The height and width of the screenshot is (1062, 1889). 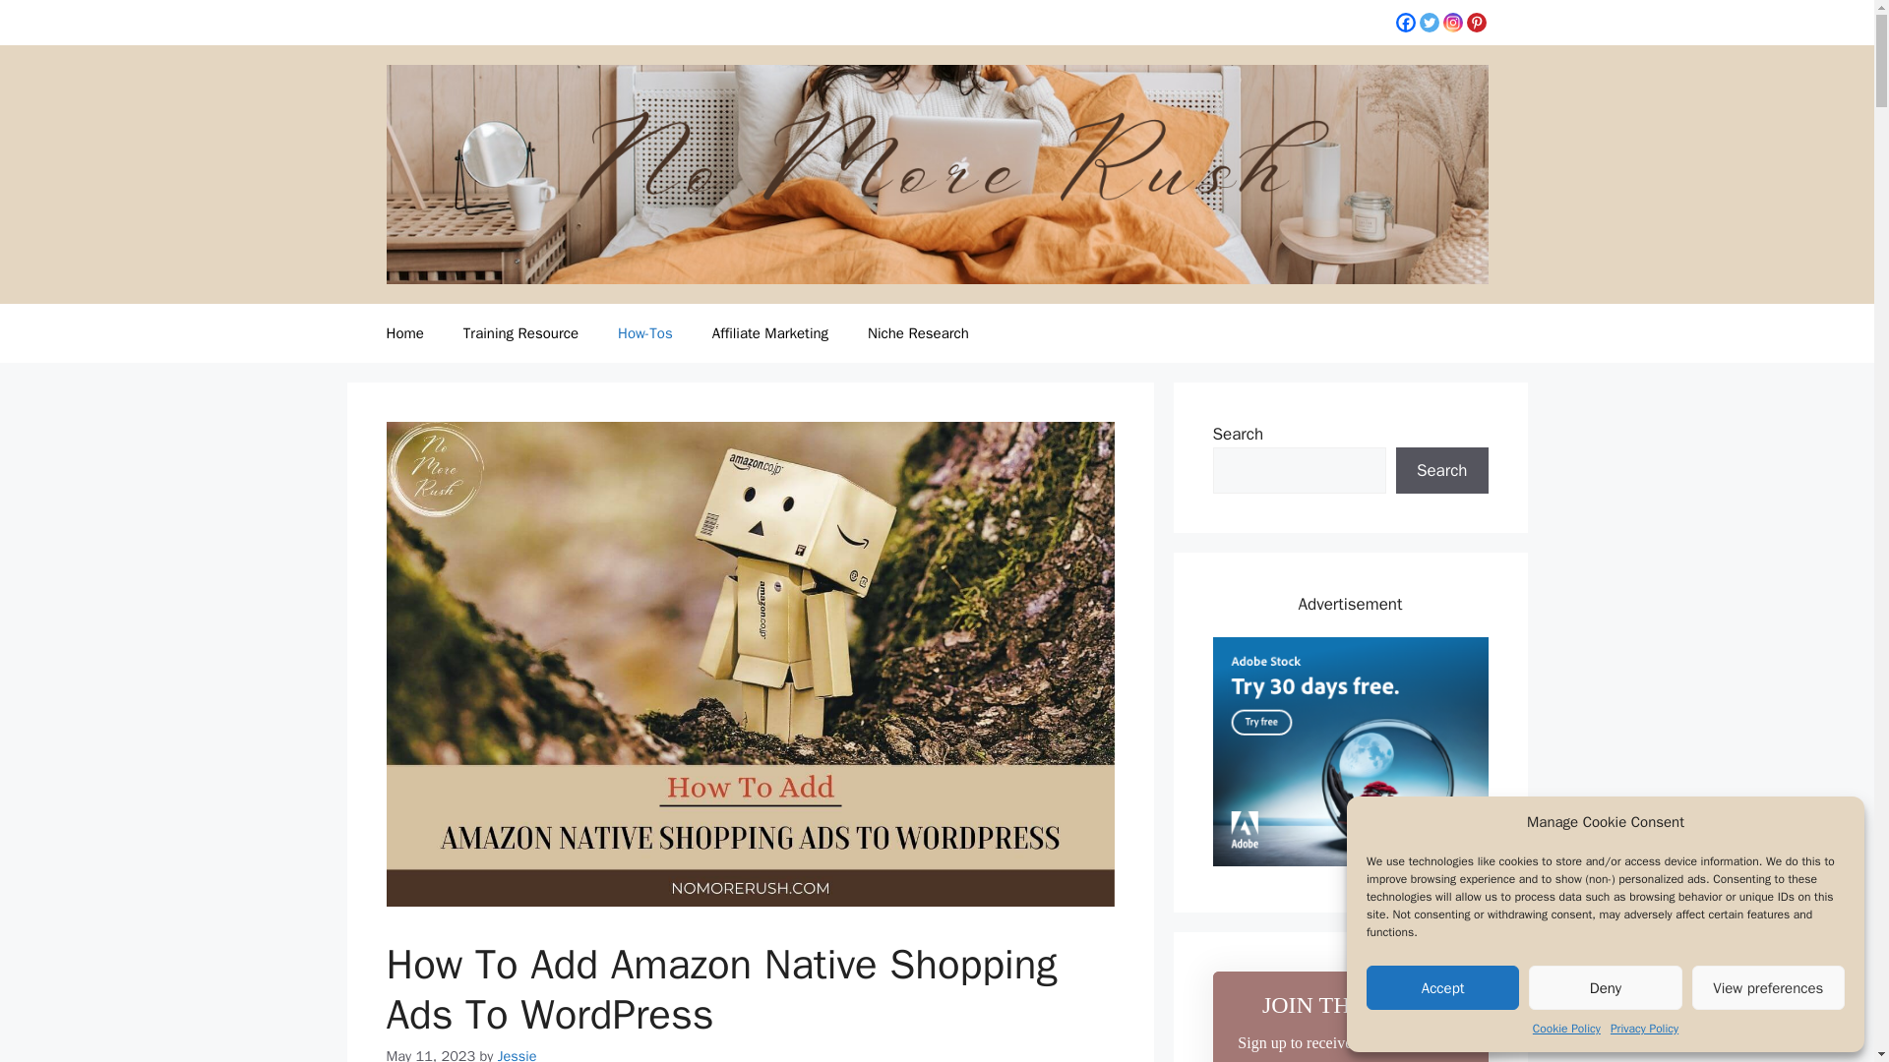 What do you see at coordinates (1566, 1029) in the screenshot?
I see `Cookie Policy` at bounding box center [1566, 1029].